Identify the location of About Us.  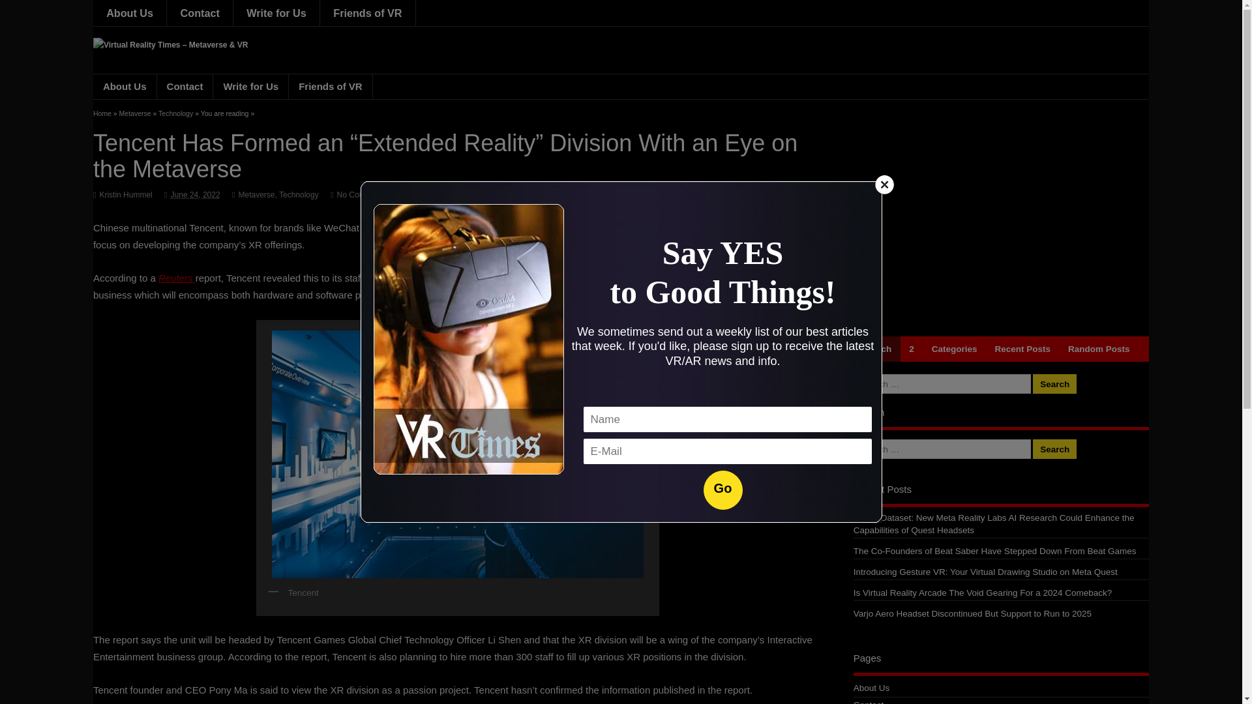
(129, 13).